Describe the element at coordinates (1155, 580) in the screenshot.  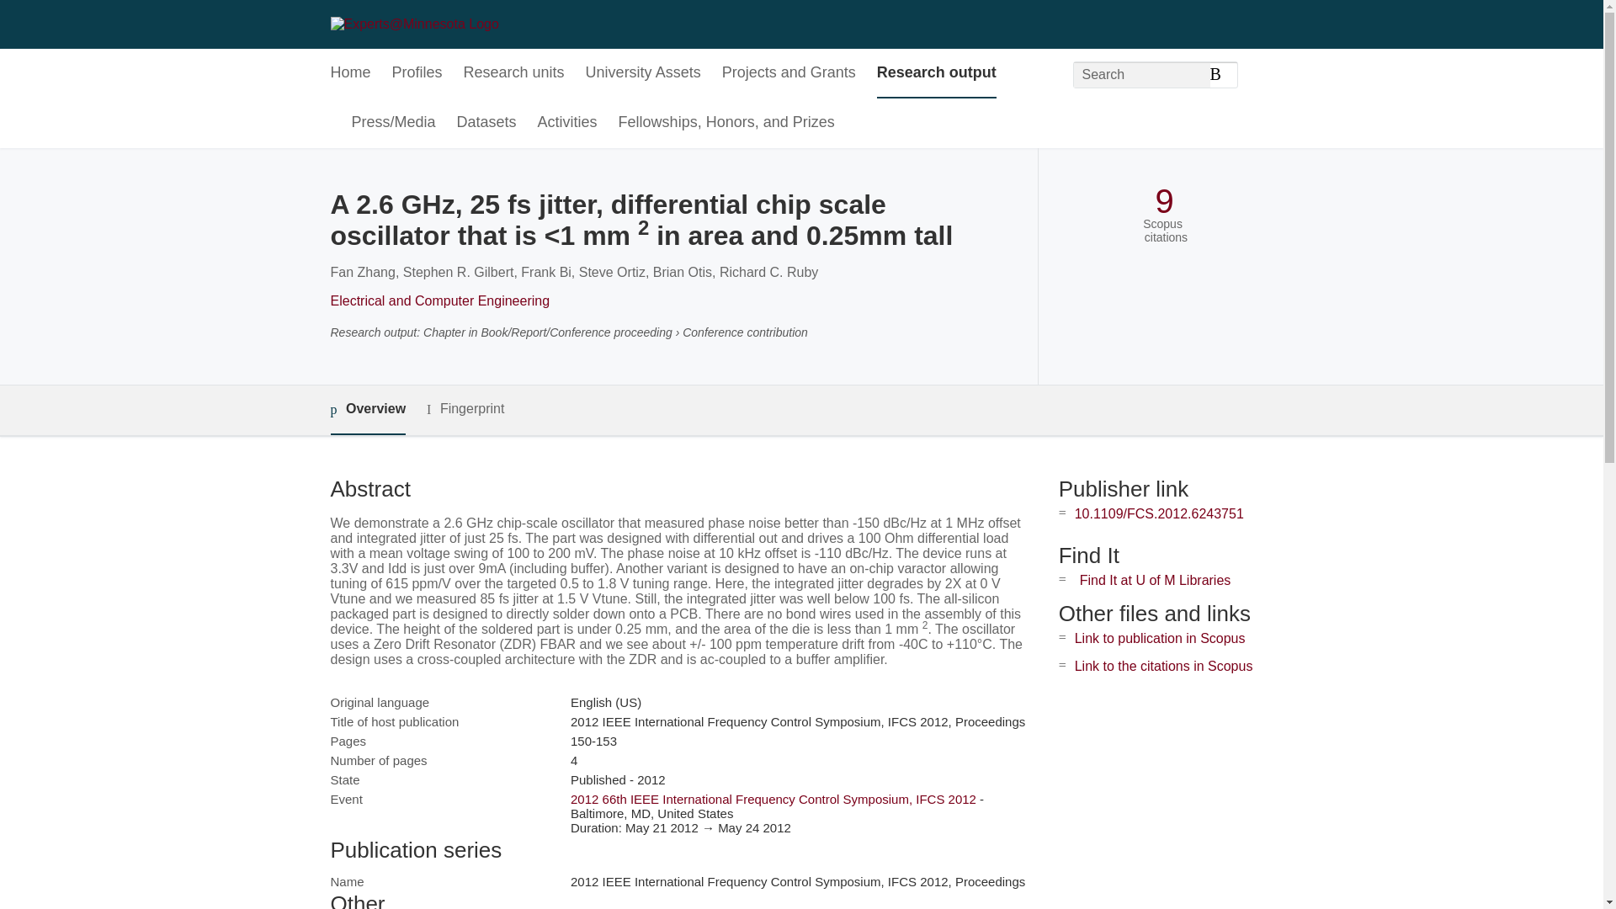
I see `Find It at U of M Libraries` at that location.